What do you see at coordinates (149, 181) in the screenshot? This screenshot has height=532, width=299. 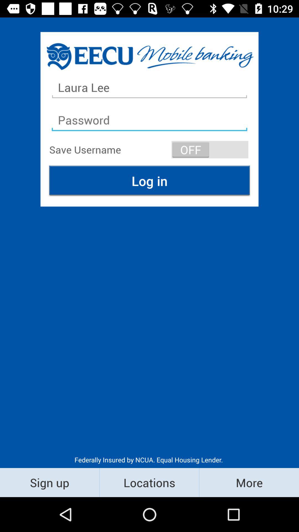 I see `choose log in at the center` at bounding box center [149, 181].